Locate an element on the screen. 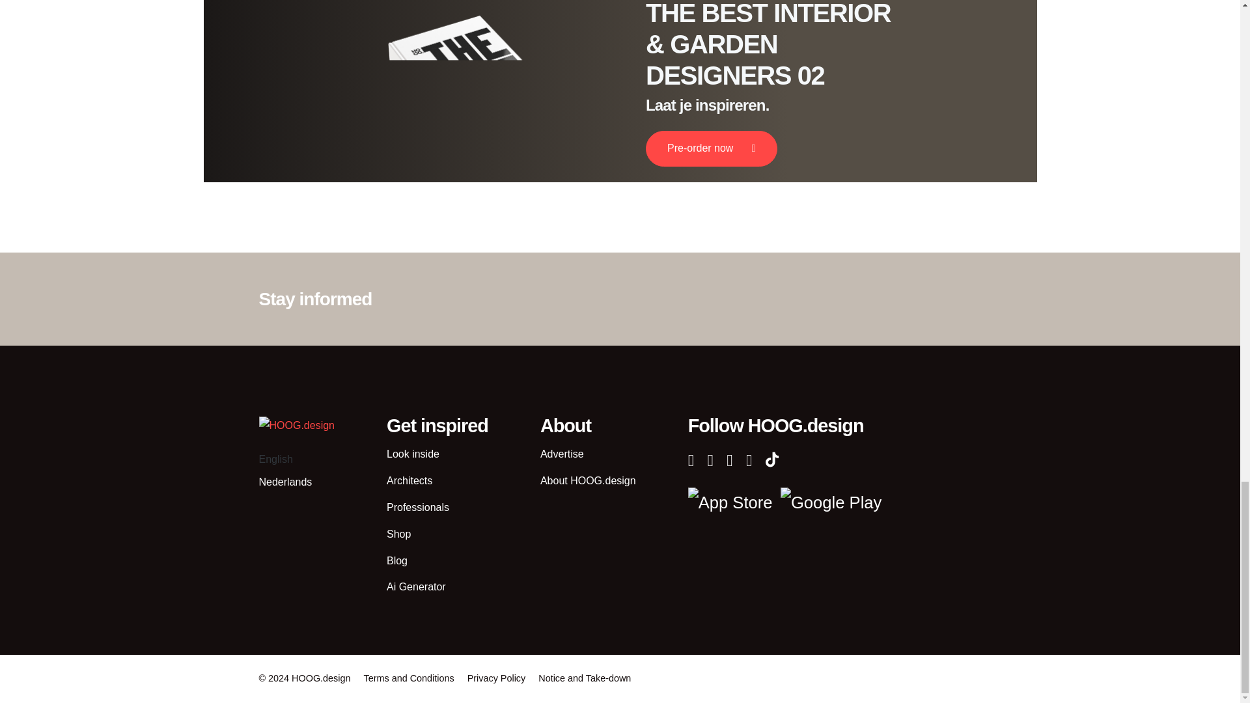  Look inside is located at coordinates (413, 454).